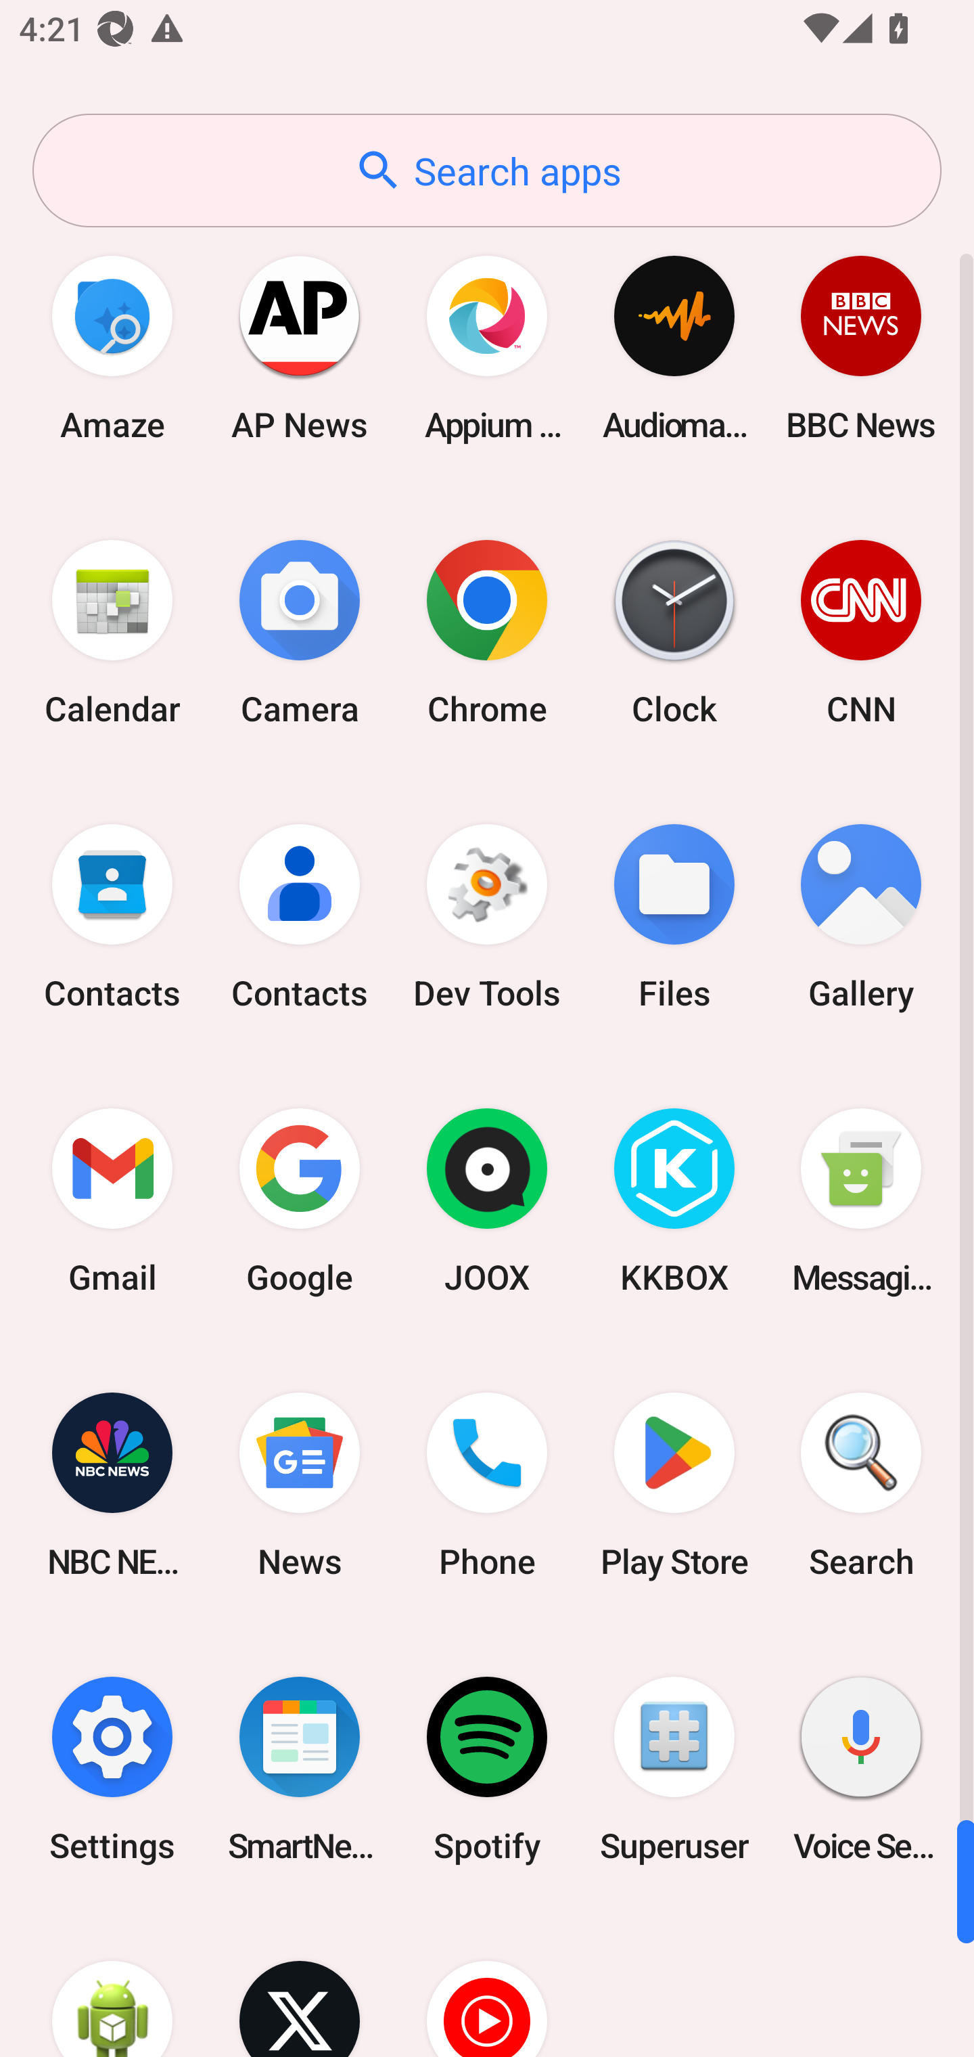 The height and width of the screenshot is (2057, 974). What do you see at coordinates (300, 1984) in the screenshot?
I see `X` at bounding box center [300, 1984].